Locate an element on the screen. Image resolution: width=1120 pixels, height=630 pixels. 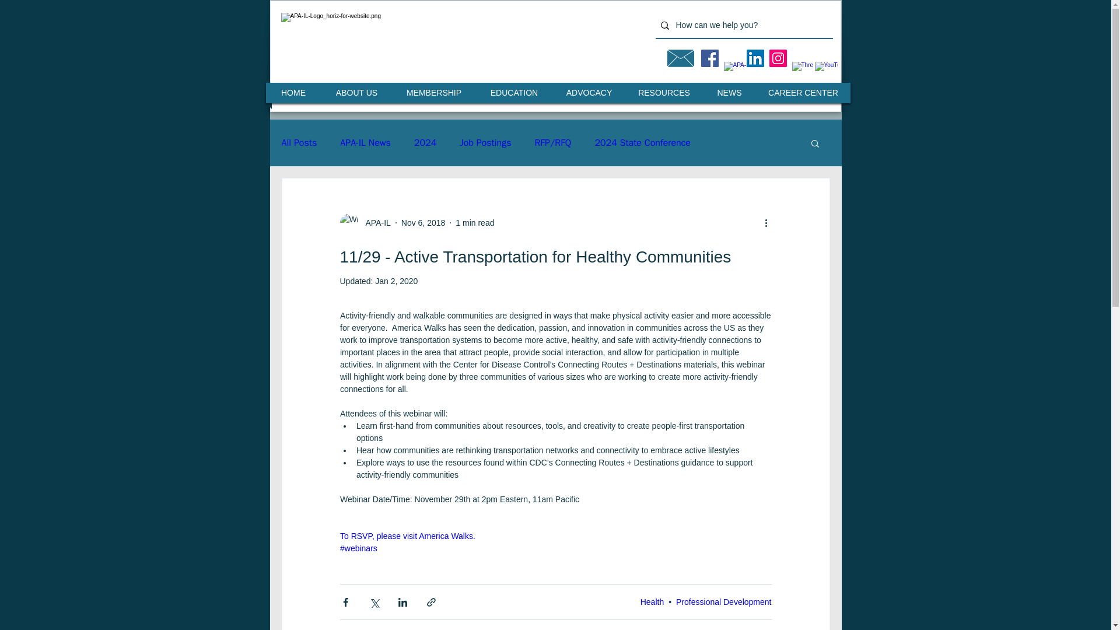
ADVOCACY is located at coordinates (589, 93).